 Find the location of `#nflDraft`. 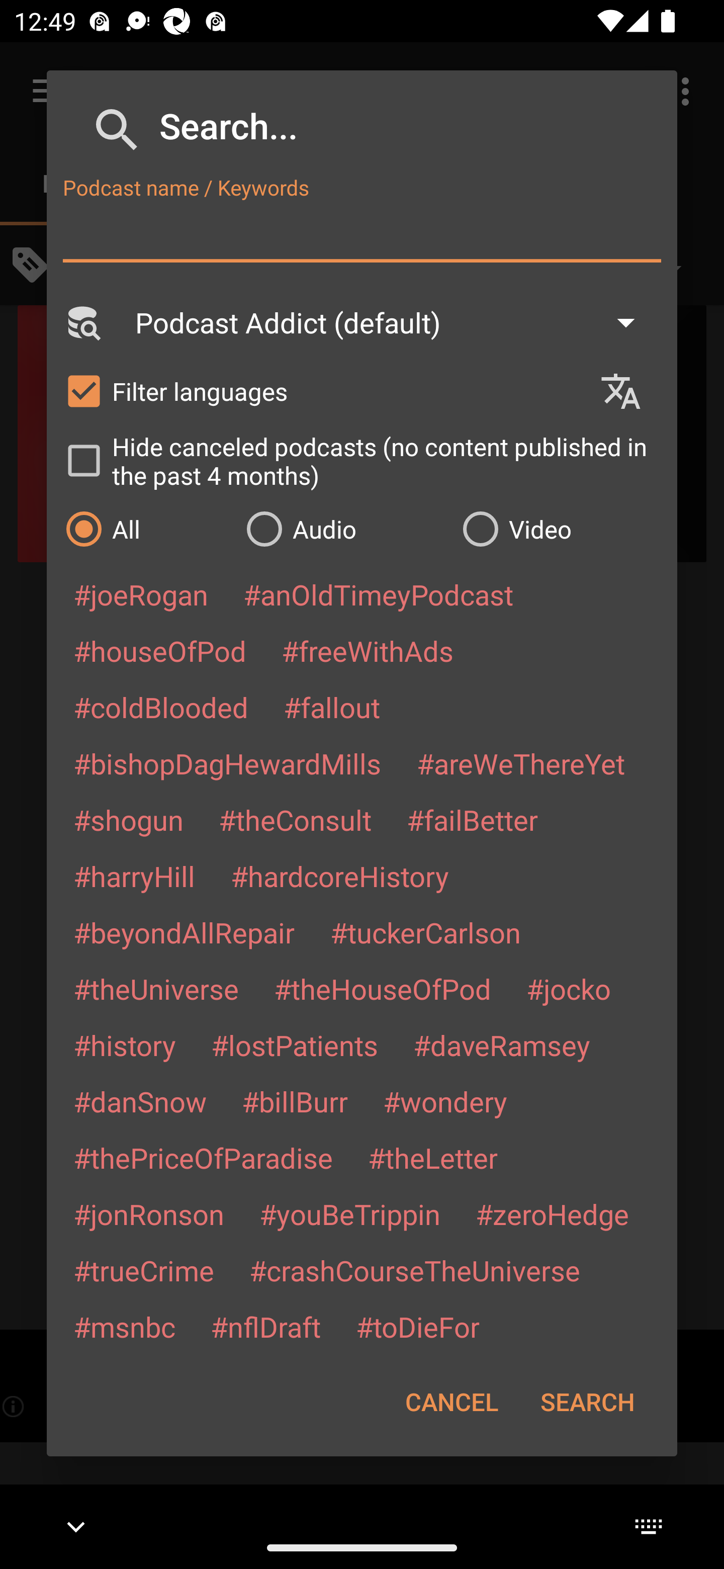

#nflDraft is located at coordinates (265, 1326).